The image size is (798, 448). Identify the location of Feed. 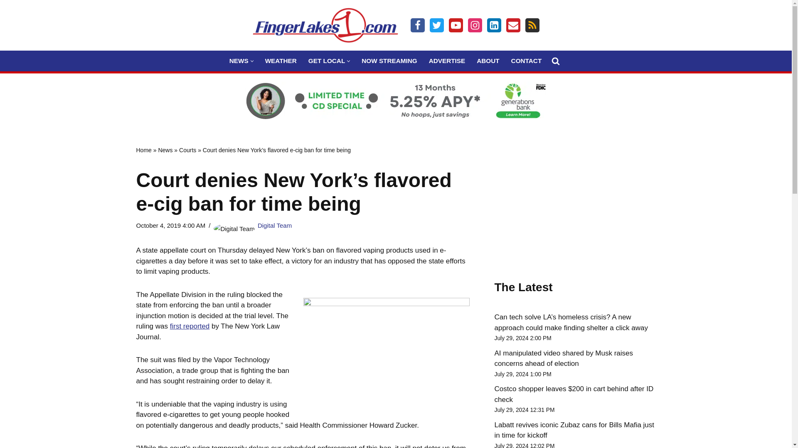
(532, 25).